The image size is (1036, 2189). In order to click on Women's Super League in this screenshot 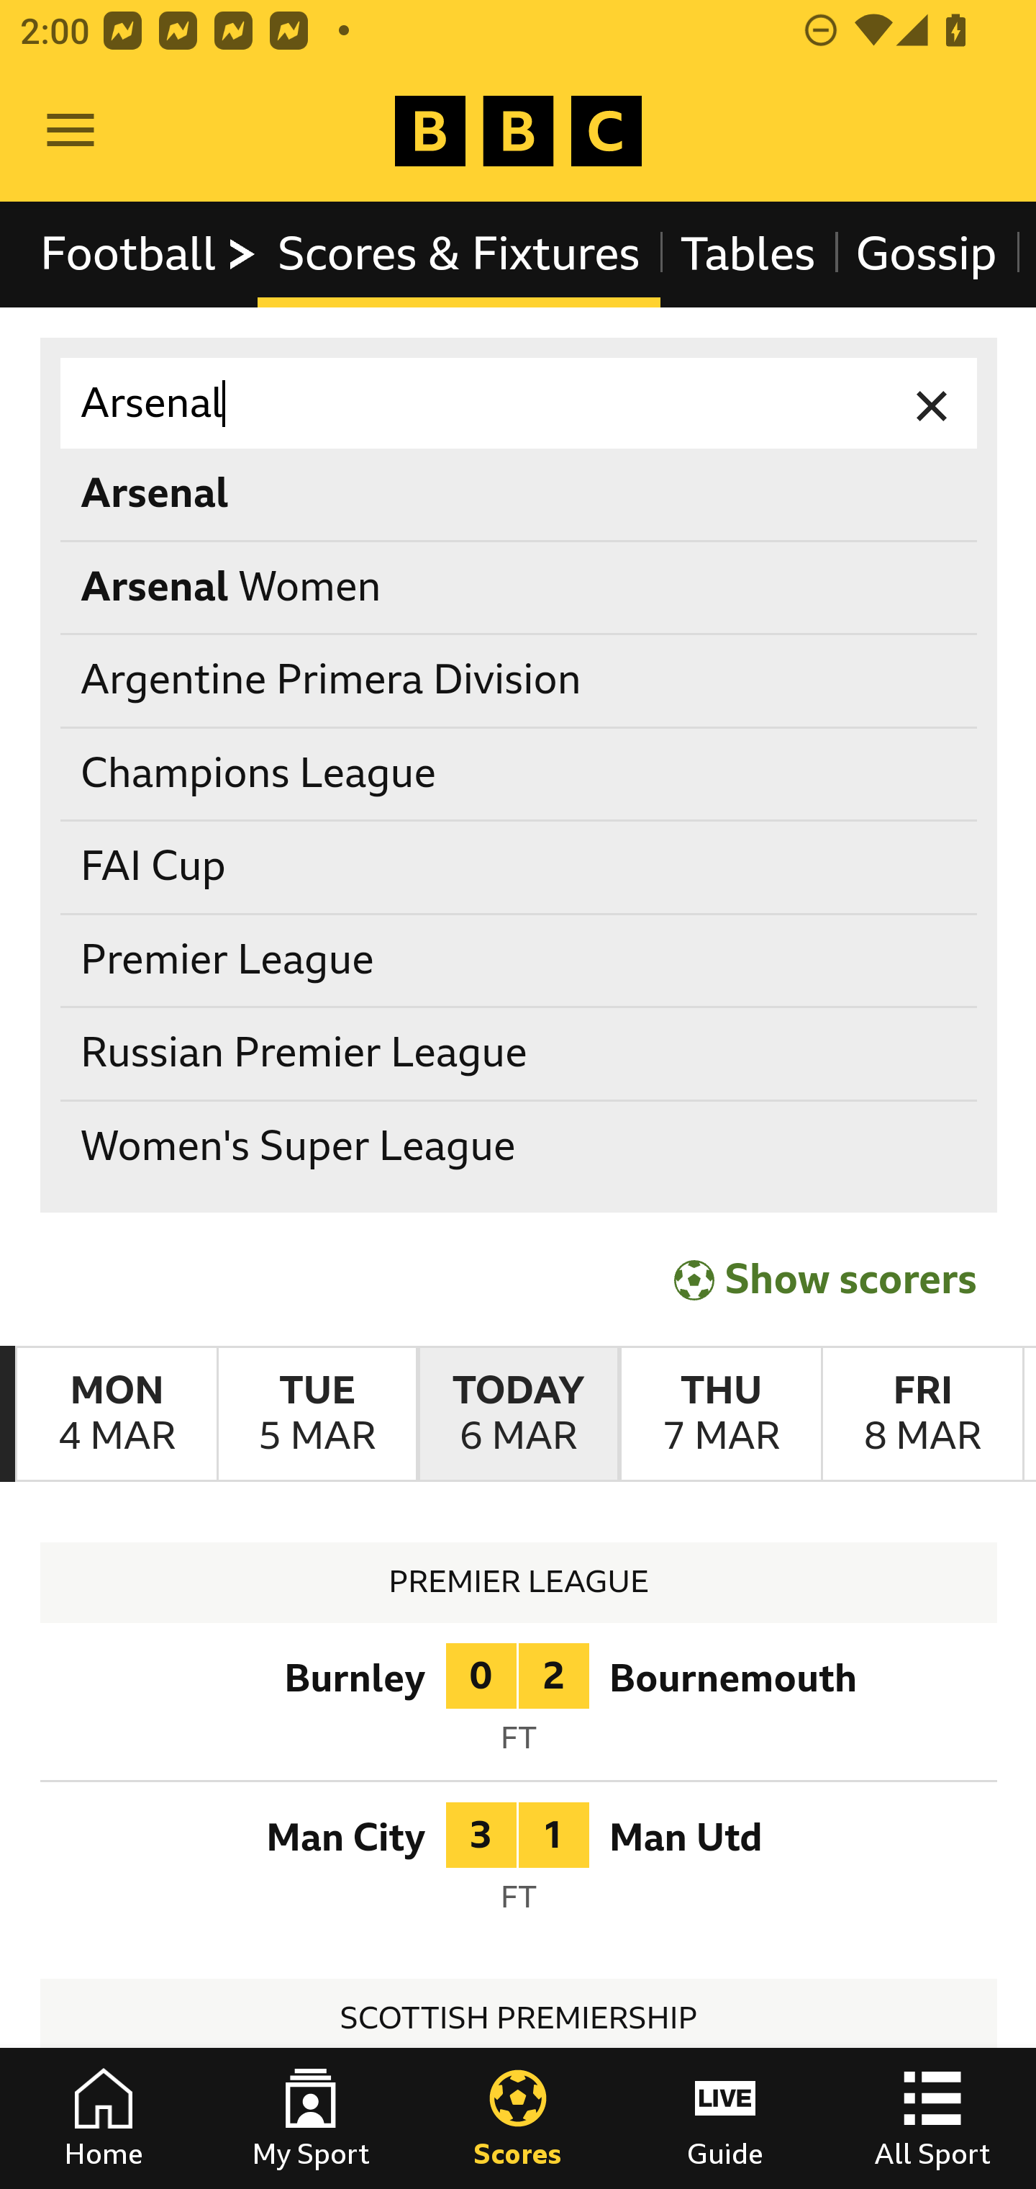, I will do `click(519, 1146)`.